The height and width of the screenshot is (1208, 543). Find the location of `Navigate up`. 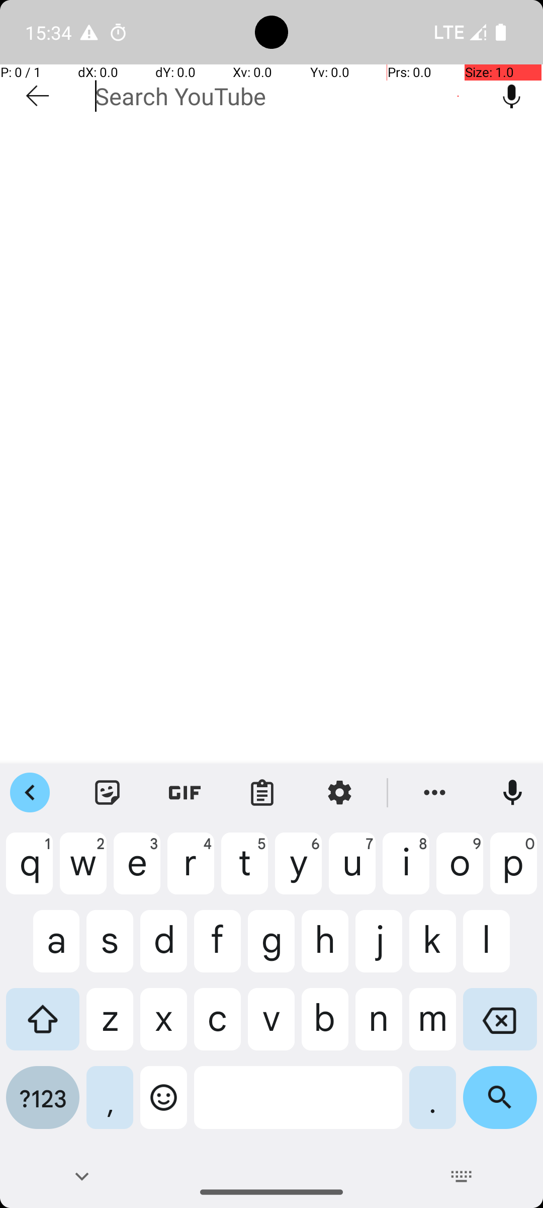

Navigate up is located at coordinates (37, 96).